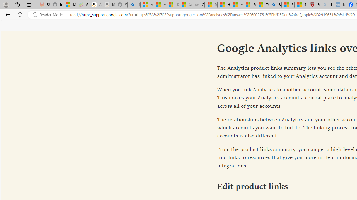 The image size is (357, 200). What do you see at coordinates (49, 15) in the screenshot?
I see `Reader Mode` at bounding box center [49, 15].